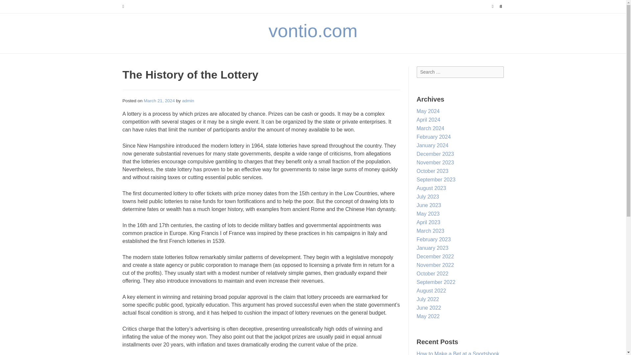 This screenshot has width=631, height=355. What do you see at coordinates (435, 154) in the screenshot?
I see `December 2023` at bounding box center [435, 154].